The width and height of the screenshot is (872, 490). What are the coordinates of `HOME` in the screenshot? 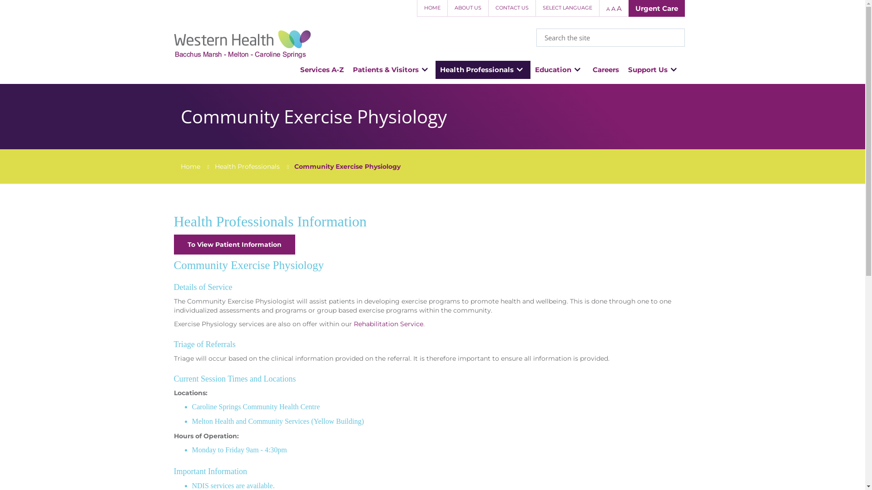 It's located at (432, 8).